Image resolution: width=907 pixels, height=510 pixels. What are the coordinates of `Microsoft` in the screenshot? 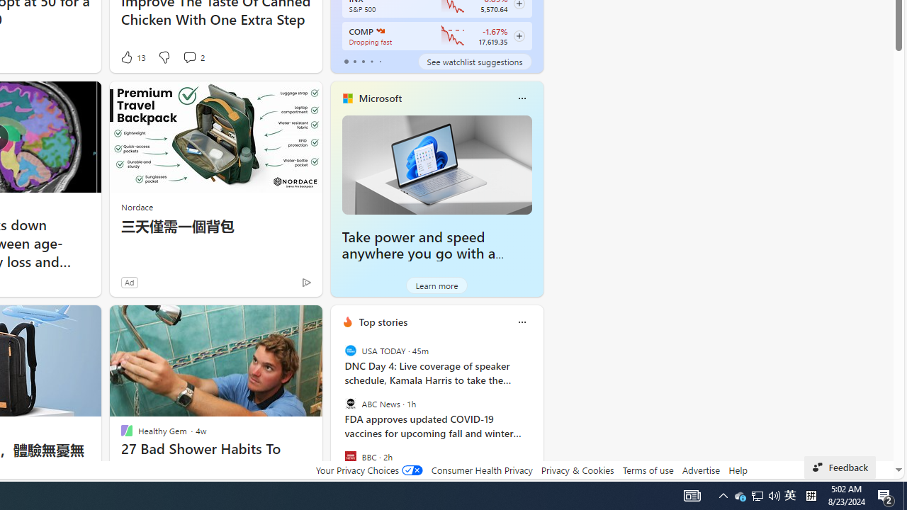 It's located at (380, 98).